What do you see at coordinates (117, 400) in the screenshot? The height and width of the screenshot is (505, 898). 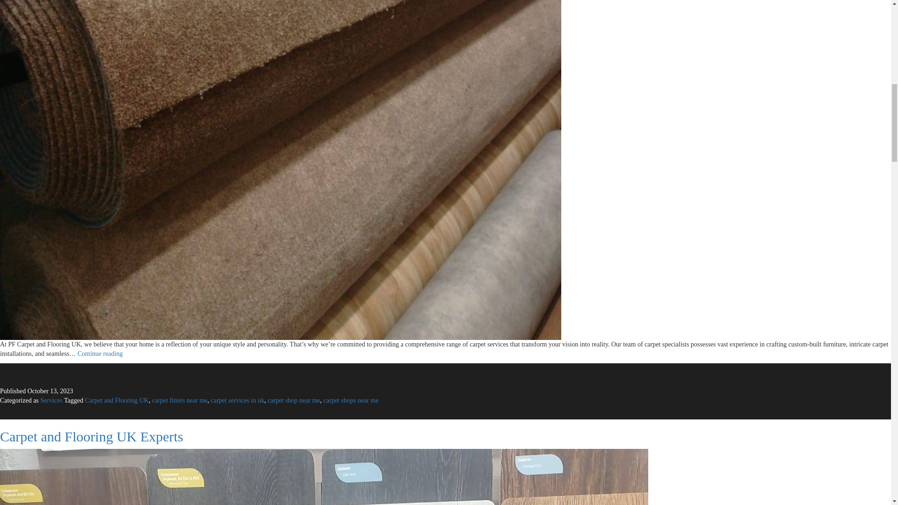 I see `carpet services in uk` at bounding box center [117, 400].